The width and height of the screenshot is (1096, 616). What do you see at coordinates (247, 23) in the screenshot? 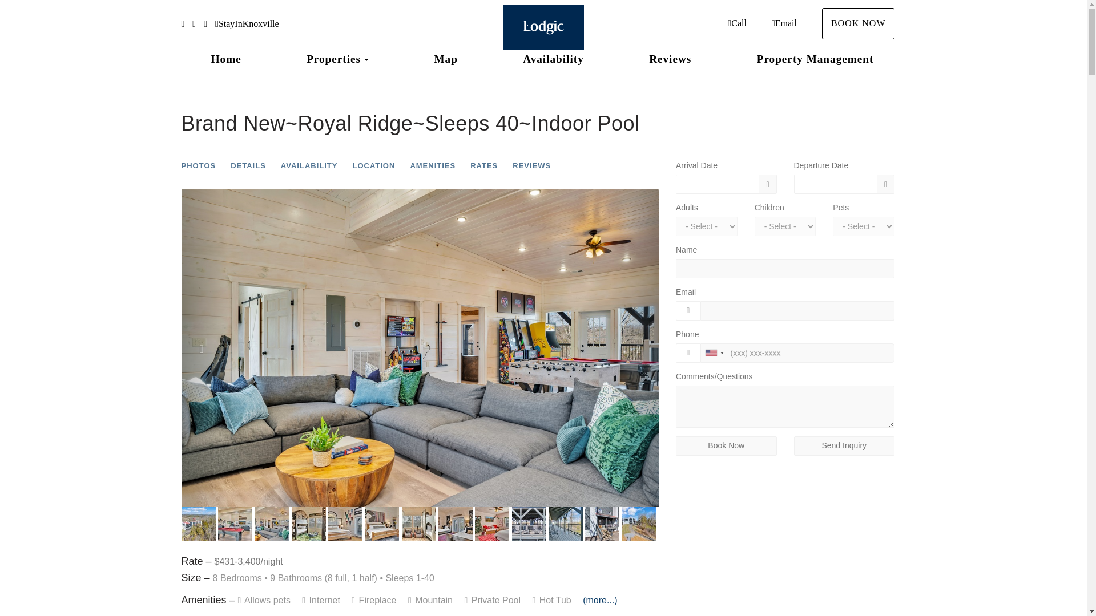
I see `StayInKnoxville` at bounding box center [247, 23].